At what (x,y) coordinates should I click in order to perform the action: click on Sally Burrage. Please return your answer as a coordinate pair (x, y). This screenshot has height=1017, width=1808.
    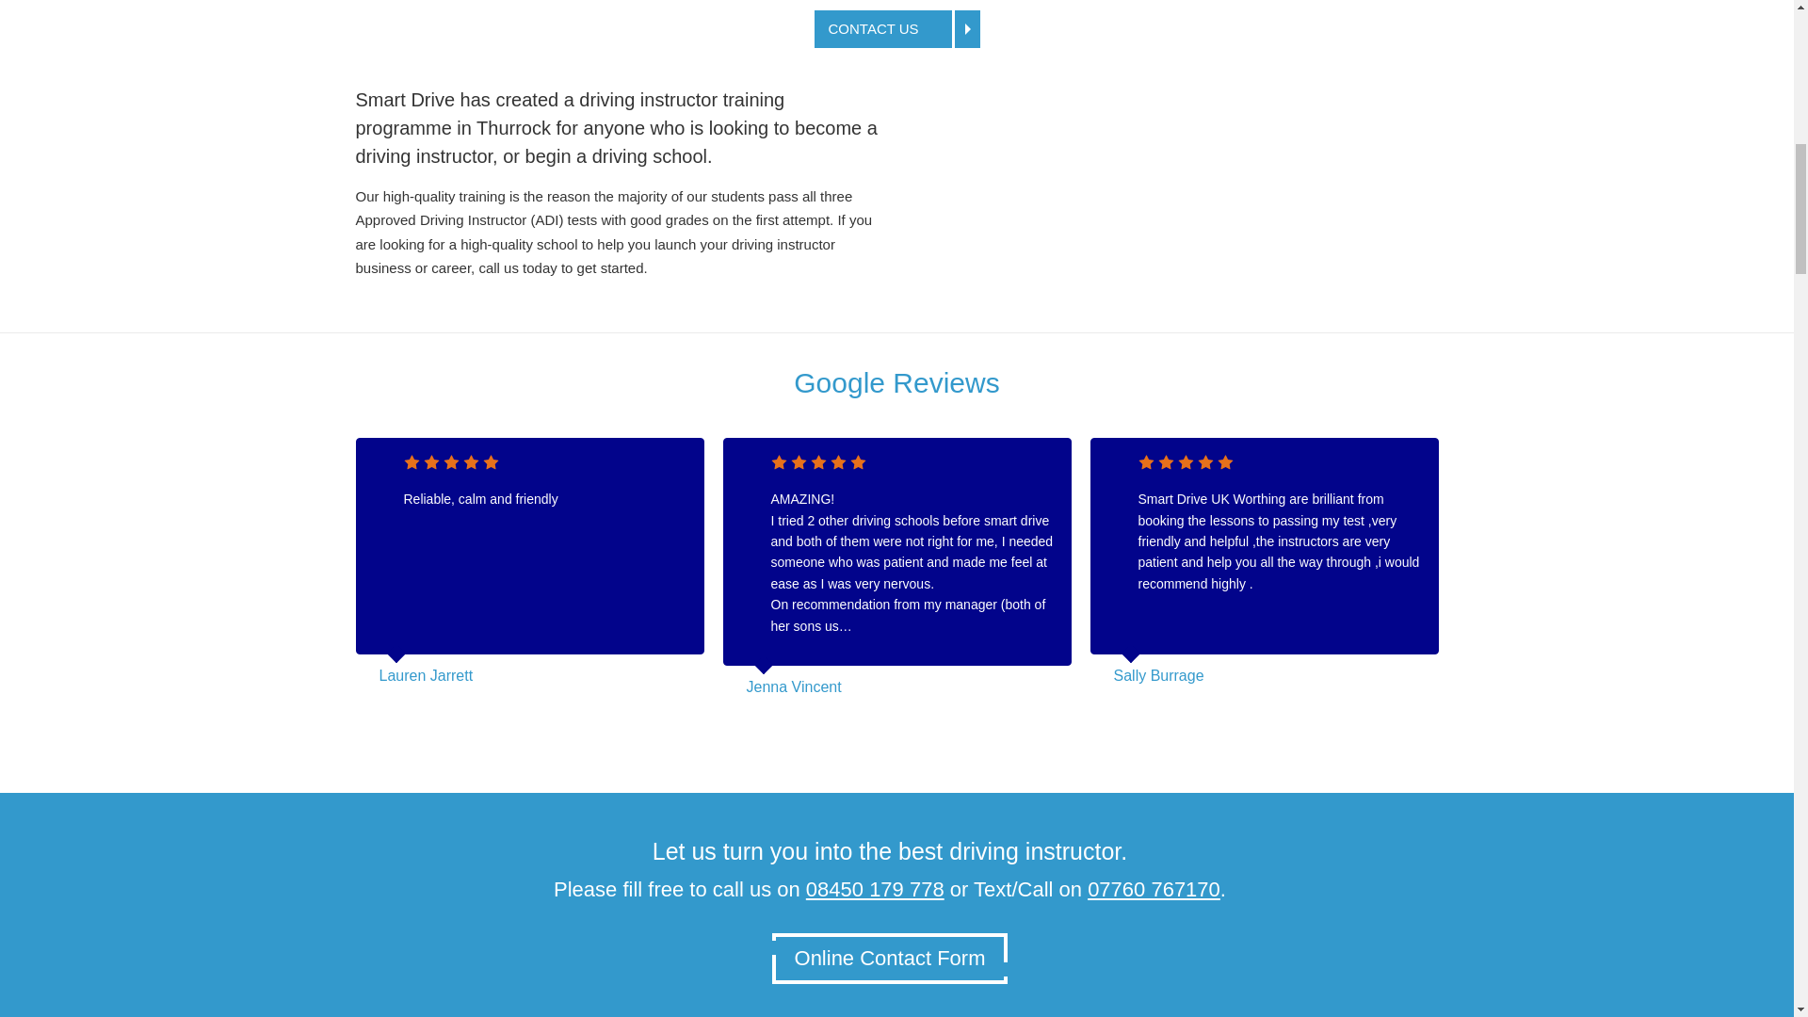
    Looking at the image, I should click on (1158, 674).